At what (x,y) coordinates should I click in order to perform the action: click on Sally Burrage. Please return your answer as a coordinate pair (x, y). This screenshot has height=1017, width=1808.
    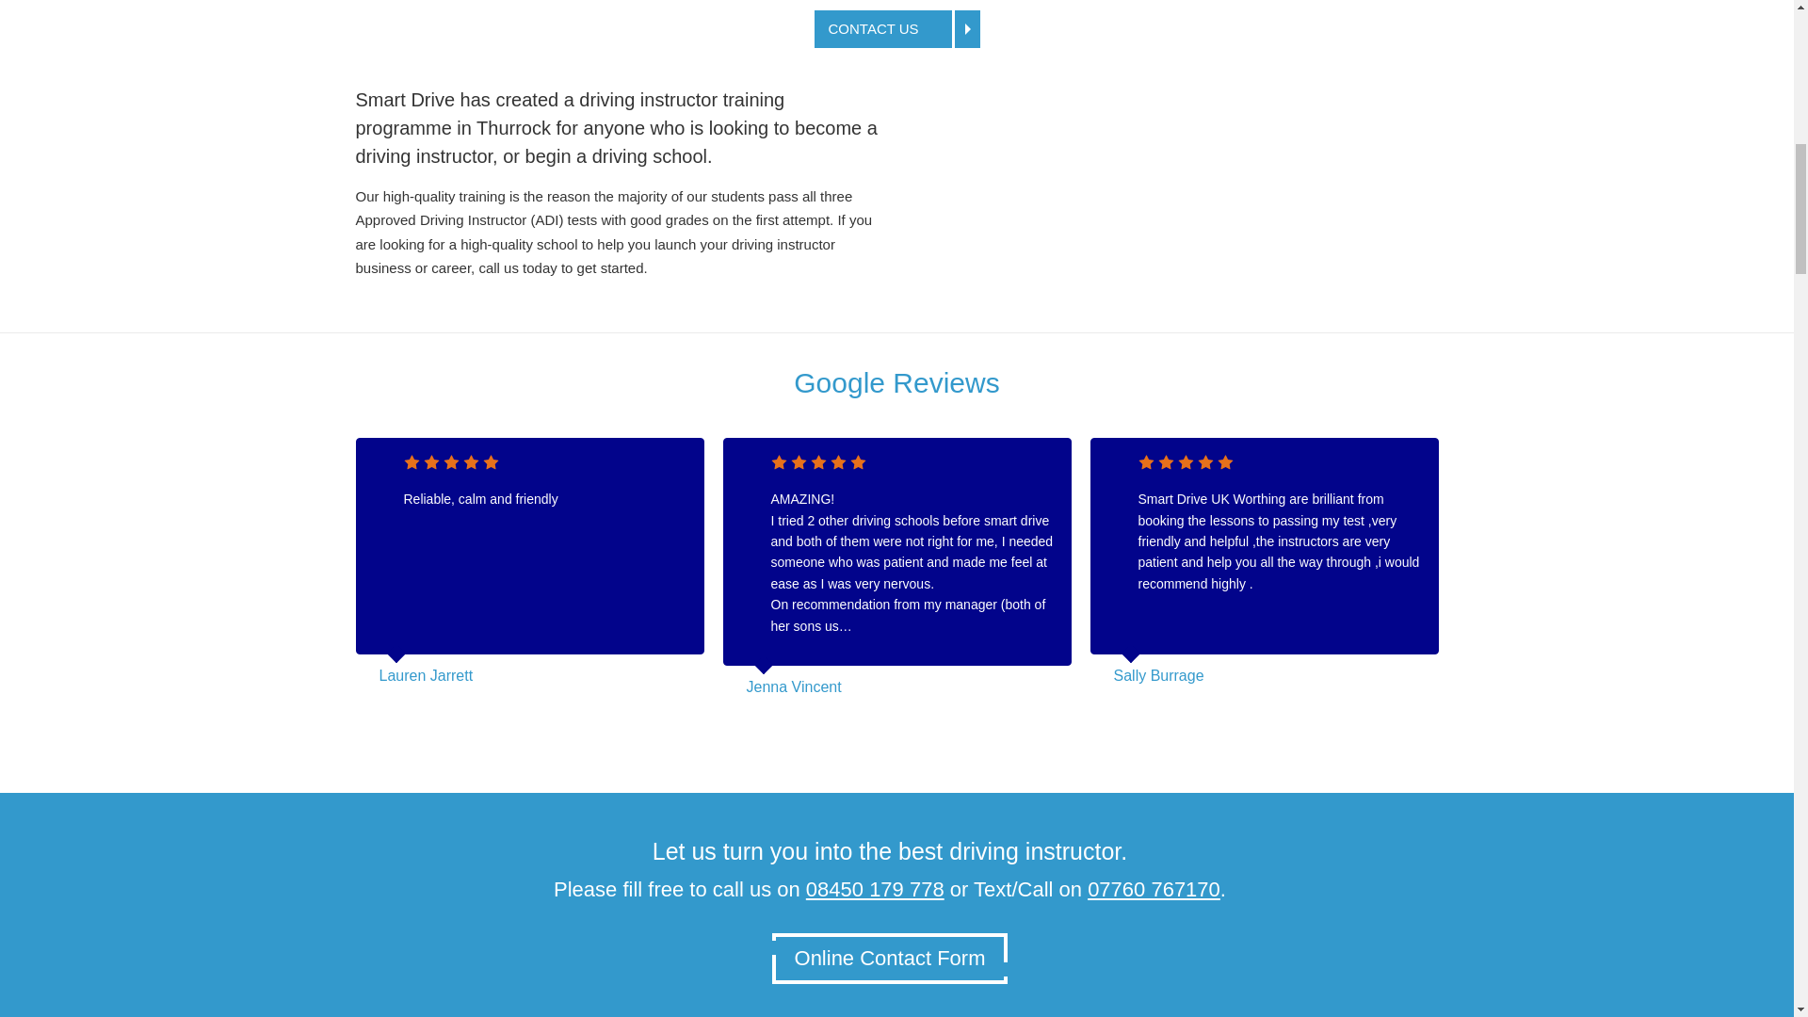
    Looking at the image, I should click on (1158, 674).